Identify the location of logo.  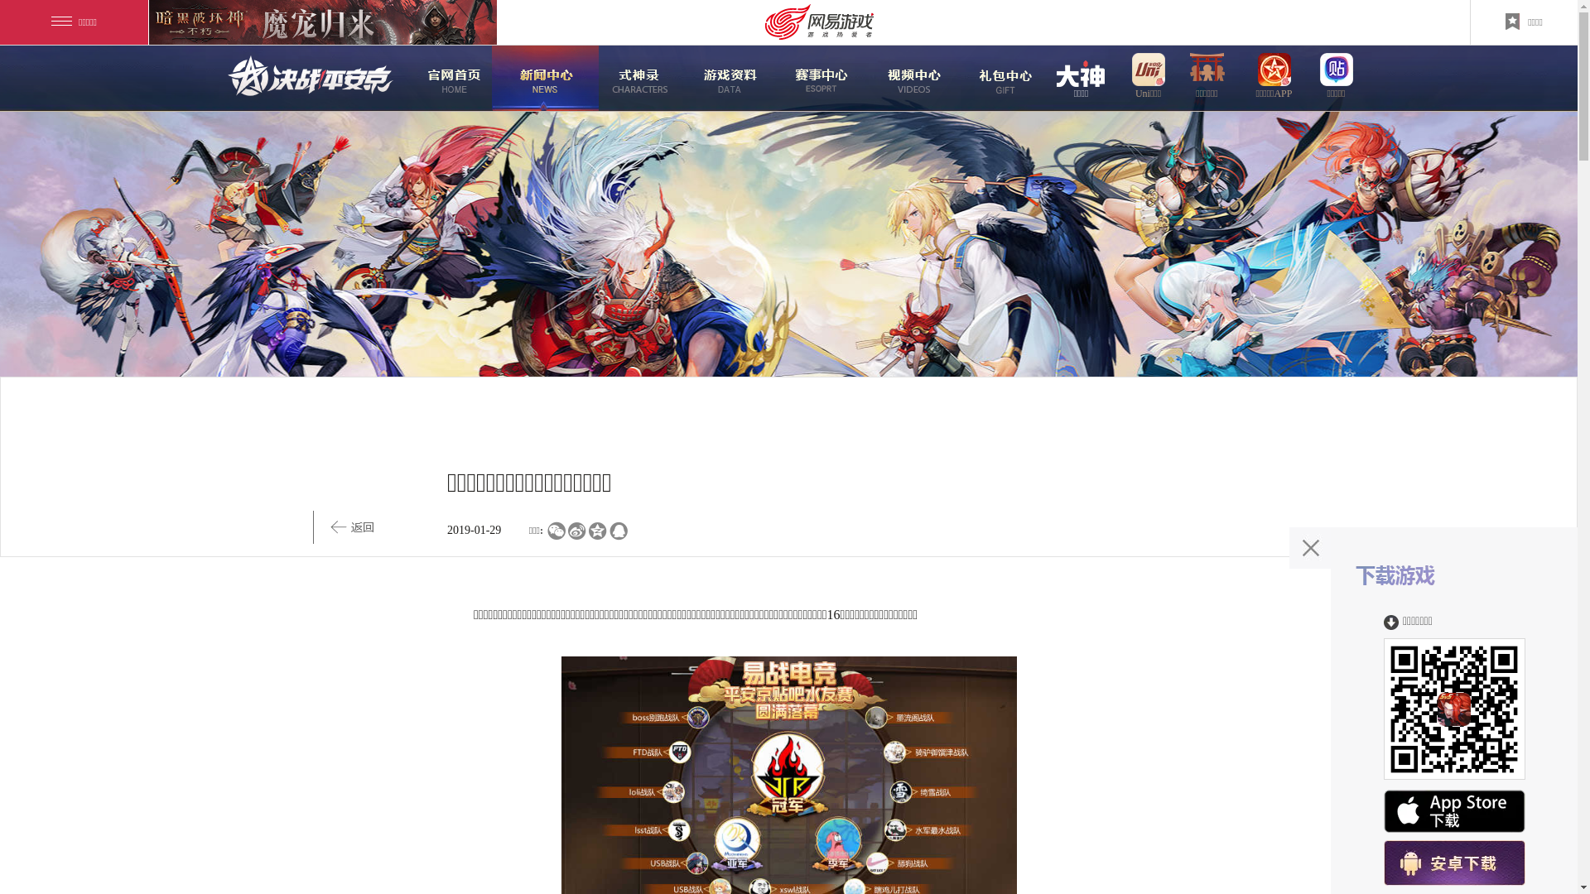
(310, 70).